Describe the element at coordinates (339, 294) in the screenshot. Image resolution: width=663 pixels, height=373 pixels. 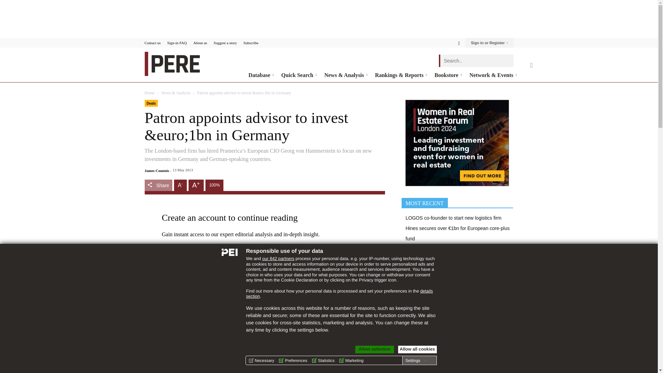
I see `details section` at that location.